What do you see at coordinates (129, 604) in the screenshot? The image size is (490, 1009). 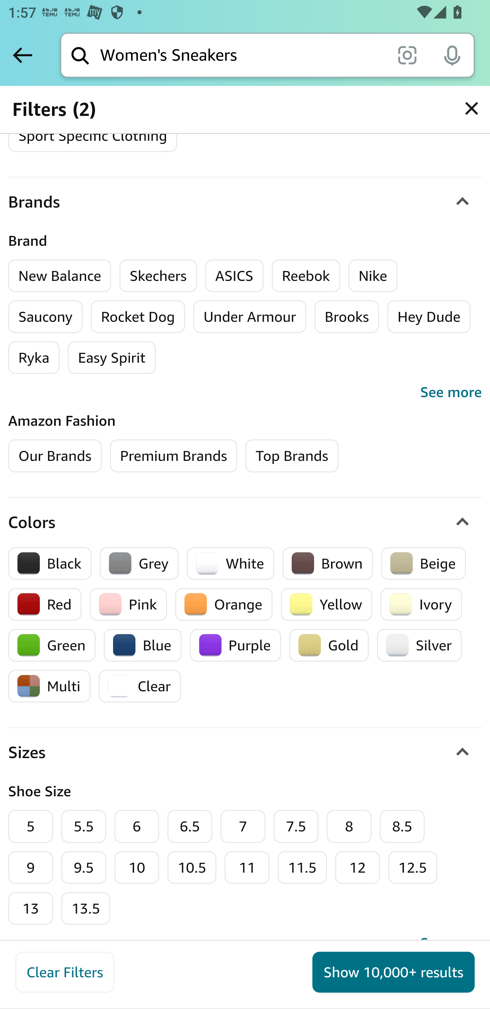 I see `Pink Pink Pink Pink` at bounding box center [129, 604].